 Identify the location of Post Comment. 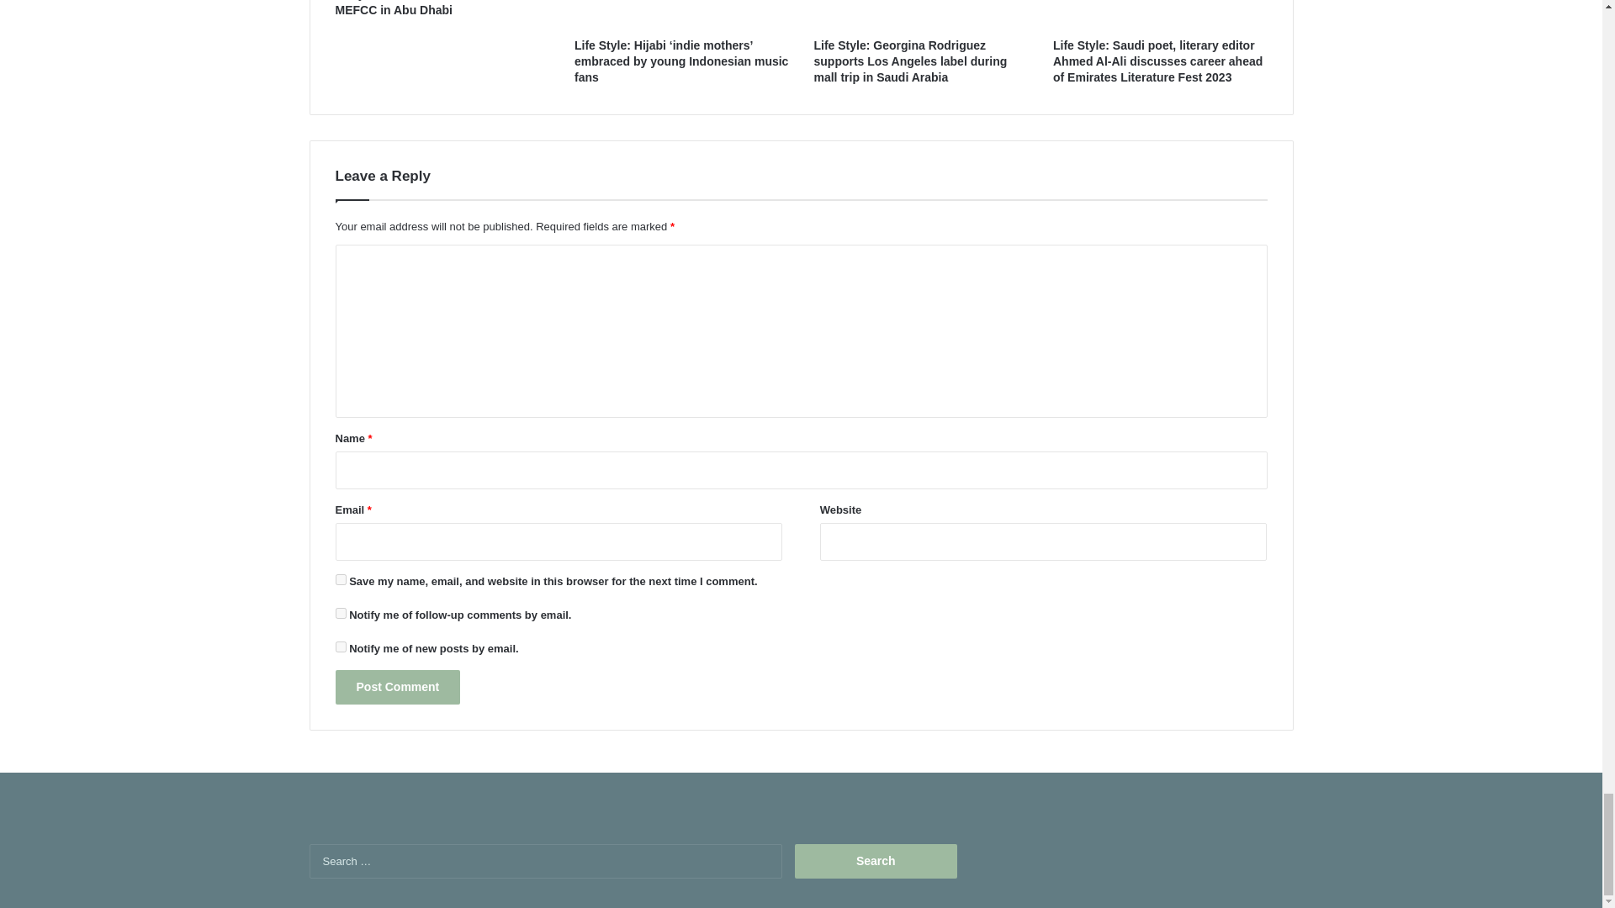
(397, 688).